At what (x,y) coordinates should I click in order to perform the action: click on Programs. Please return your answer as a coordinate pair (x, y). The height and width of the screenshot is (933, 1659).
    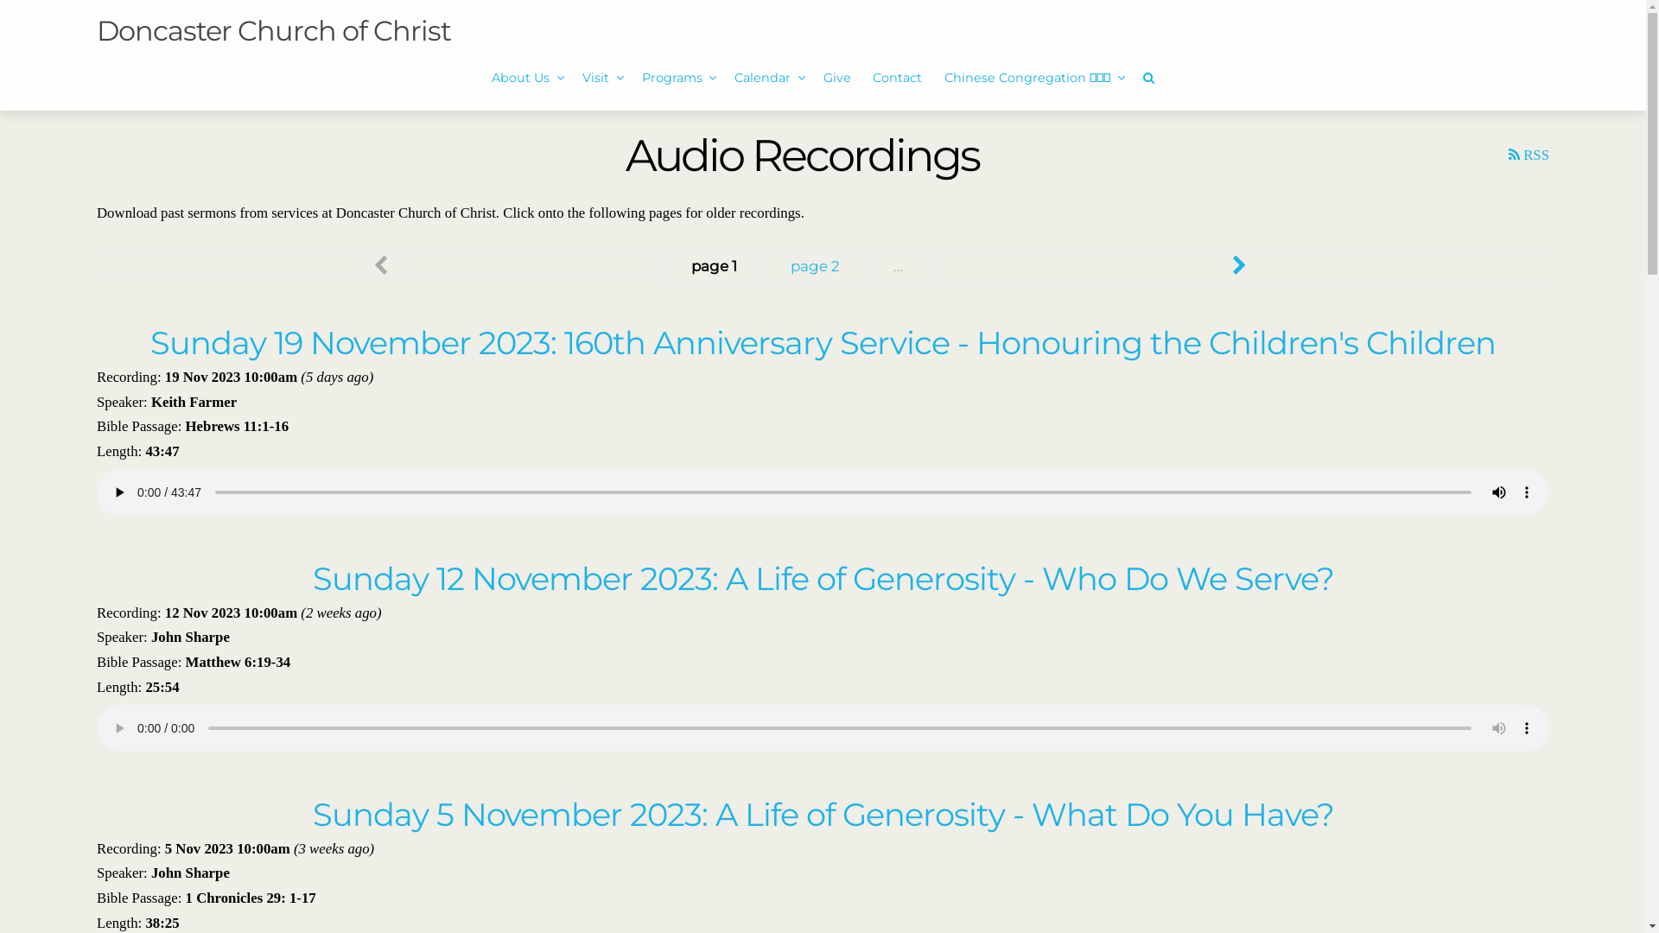
    Looking at the image, I should click on (677, 79).